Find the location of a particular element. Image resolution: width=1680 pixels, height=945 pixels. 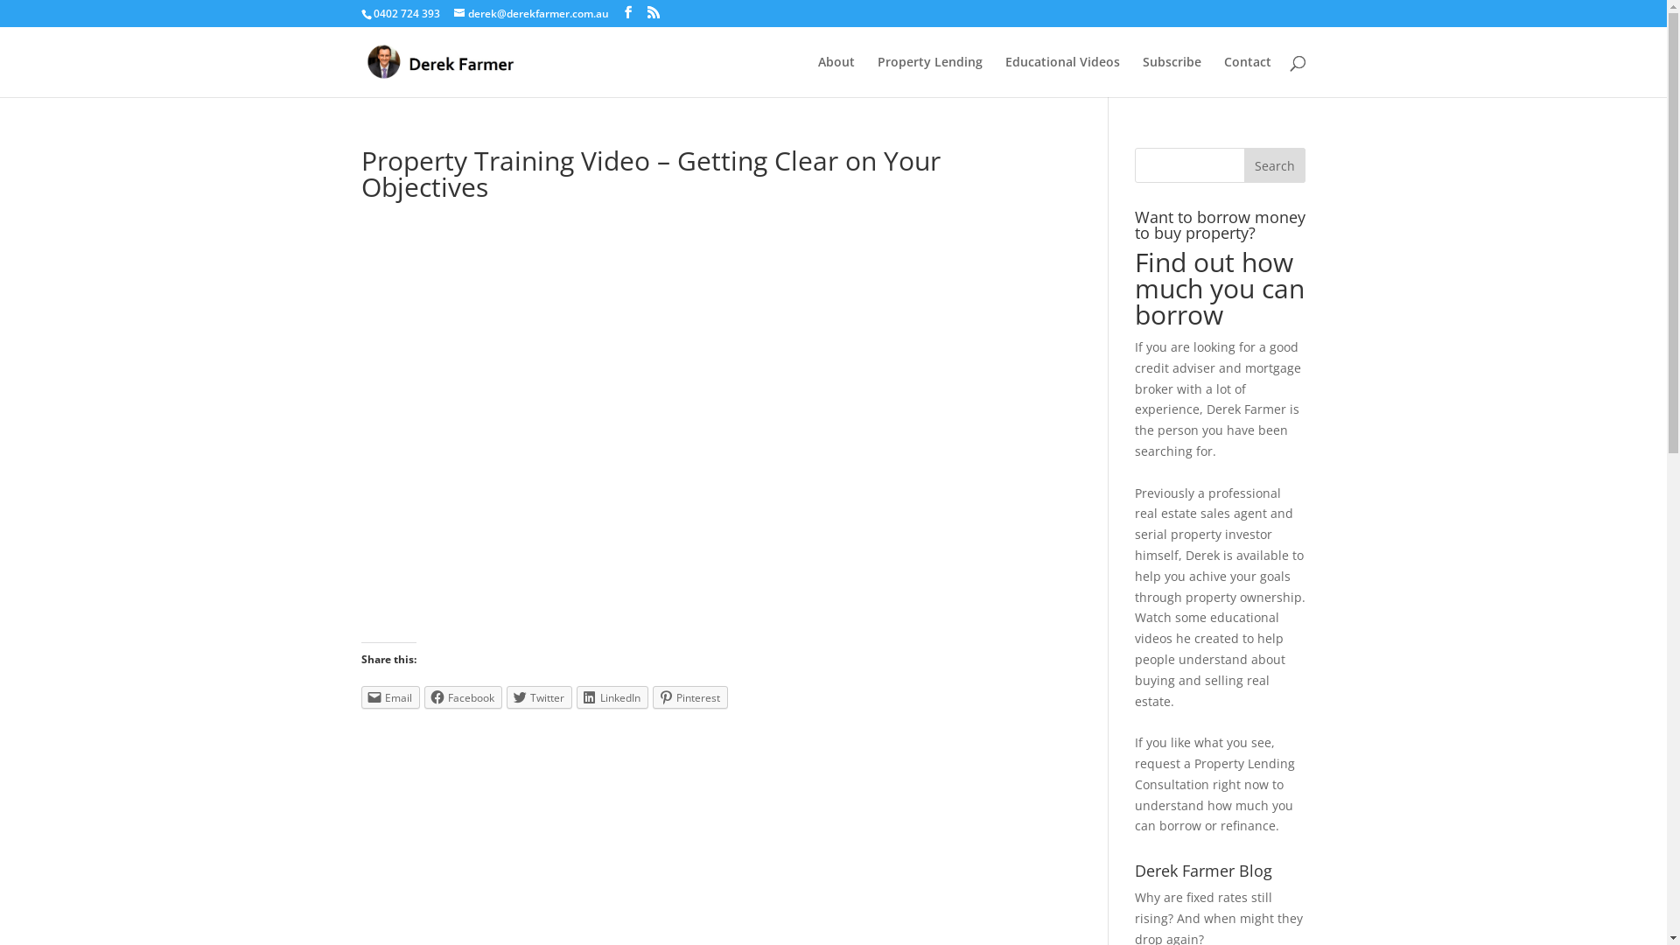

LinkedIn is located at coordinates (612, 697).